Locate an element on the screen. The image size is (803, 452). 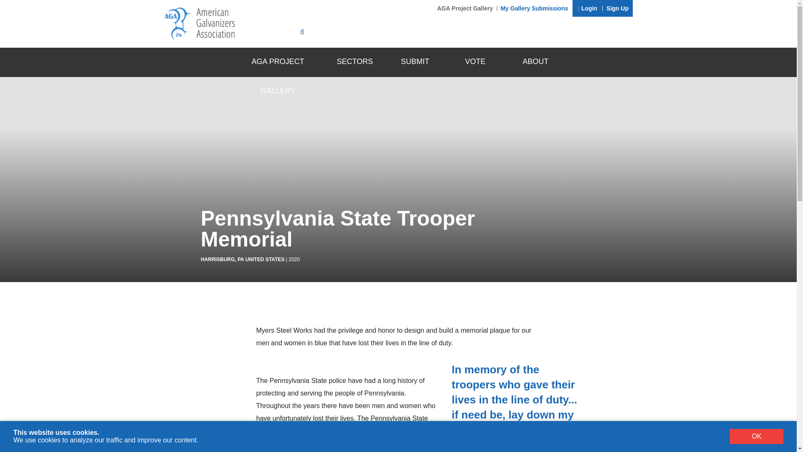
VOTE is located at coordinates (475, 62).